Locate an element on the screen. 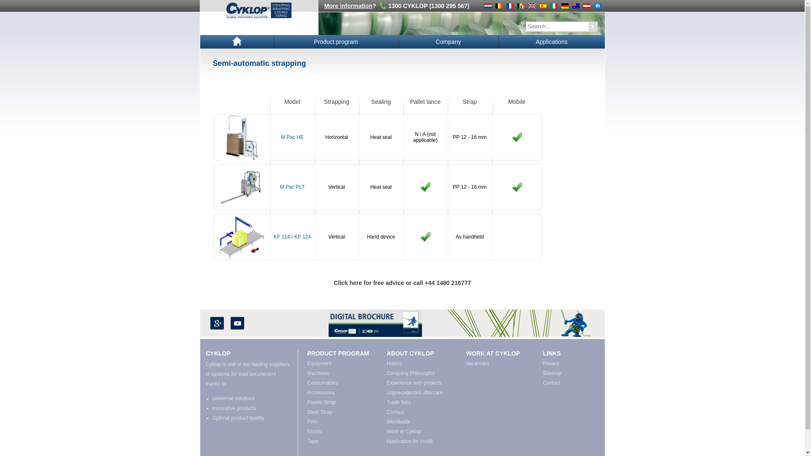  Privacy is located at coordinates (569, 364).